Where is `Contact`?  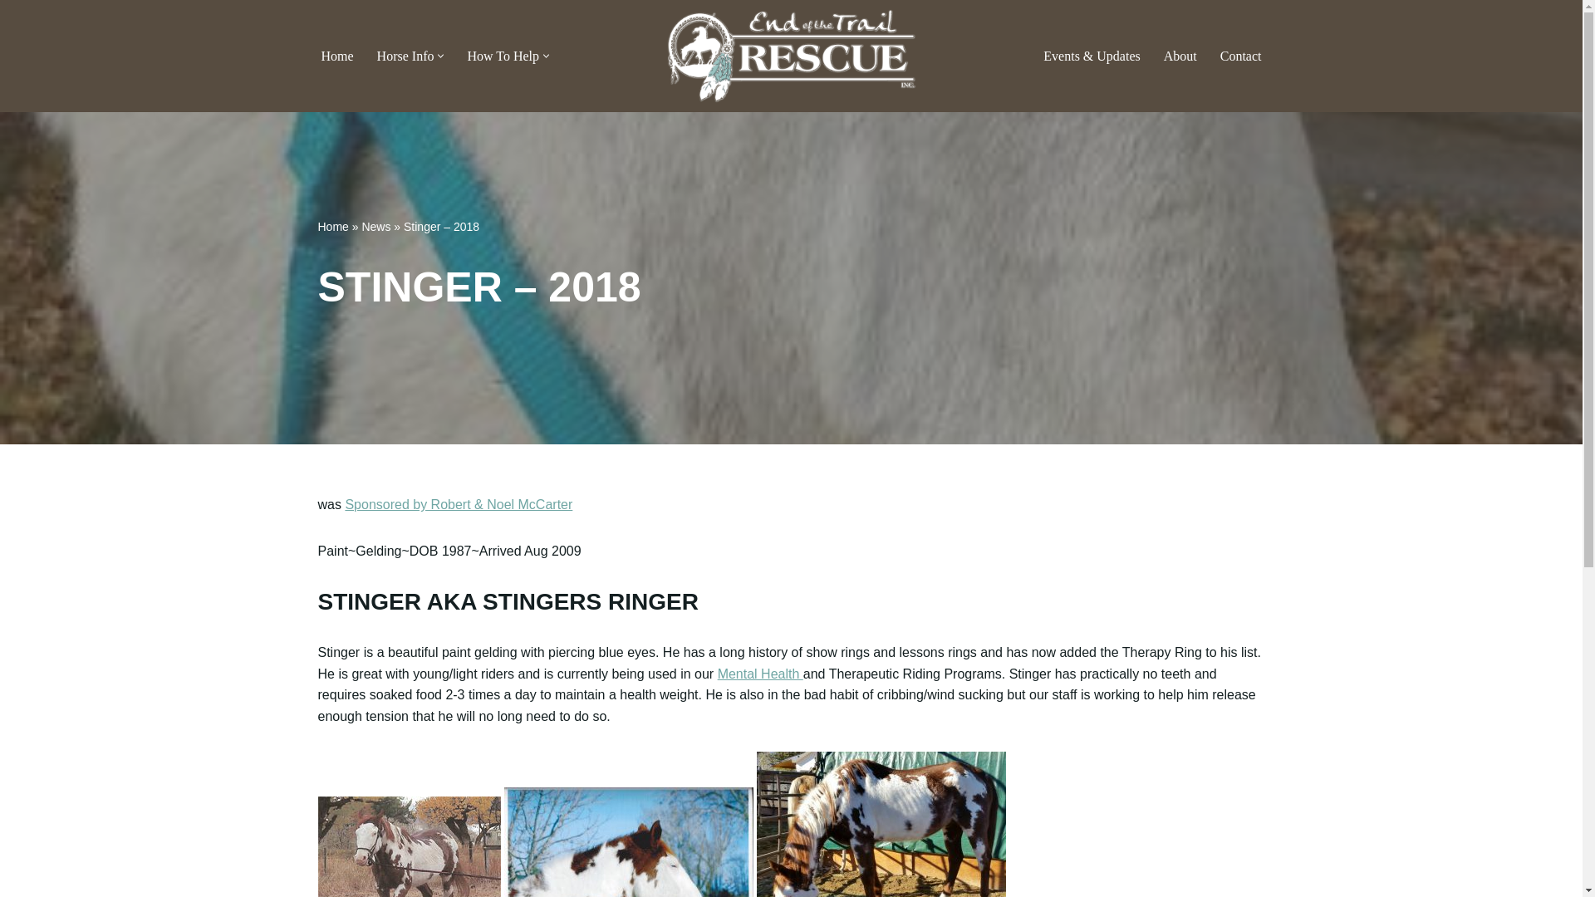 Contact is located at coordinates (1240, 56).